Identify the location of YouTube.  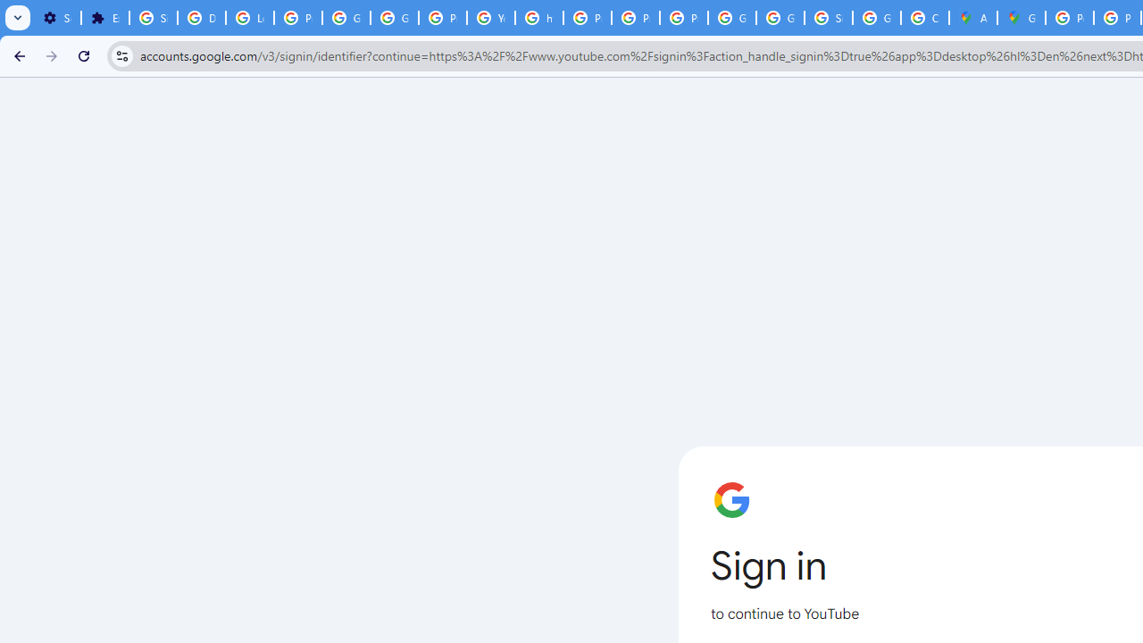
(491, 18).